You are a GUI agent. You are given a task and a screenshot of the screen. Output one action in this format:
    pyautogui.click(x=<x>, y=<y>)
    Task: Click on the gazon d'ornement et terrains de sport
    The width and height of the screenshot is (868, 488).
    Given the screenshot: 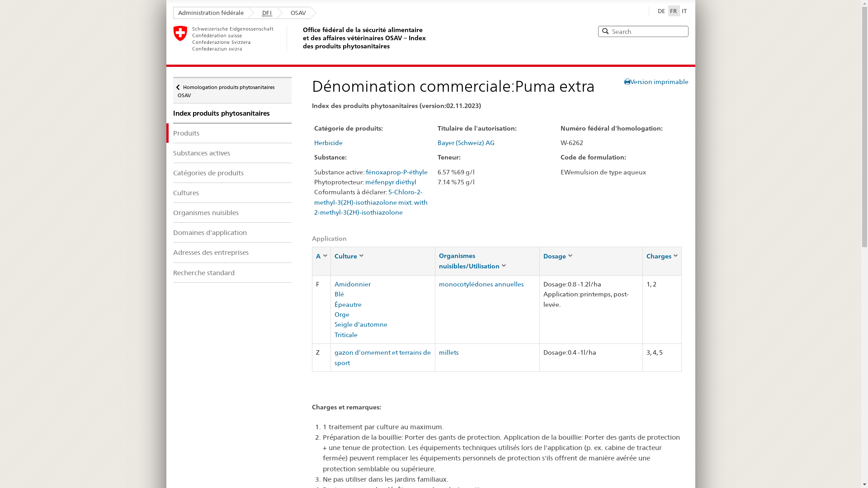 What is the action you would take?
    pyautogui.click(x=382, y=357)
    